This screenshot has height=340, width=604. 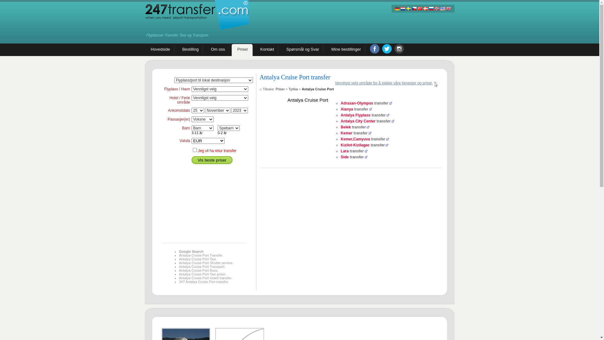 I want to click on Side, so click(x=345, y=157).